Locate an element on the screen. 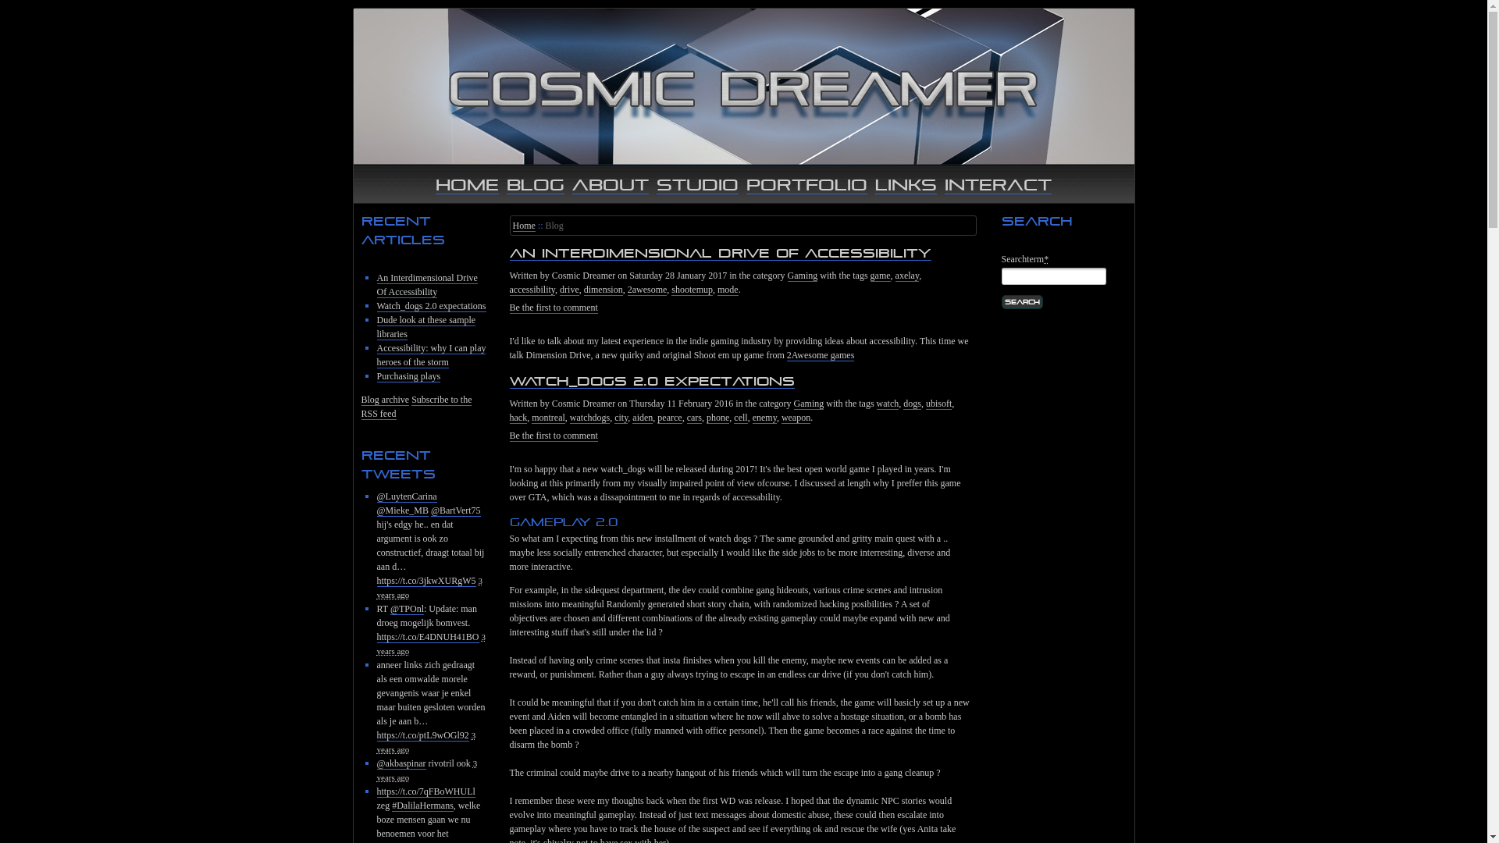 The width and height of the screenshot is (1499, 843). shootemup is located at coordinates (692, 290).